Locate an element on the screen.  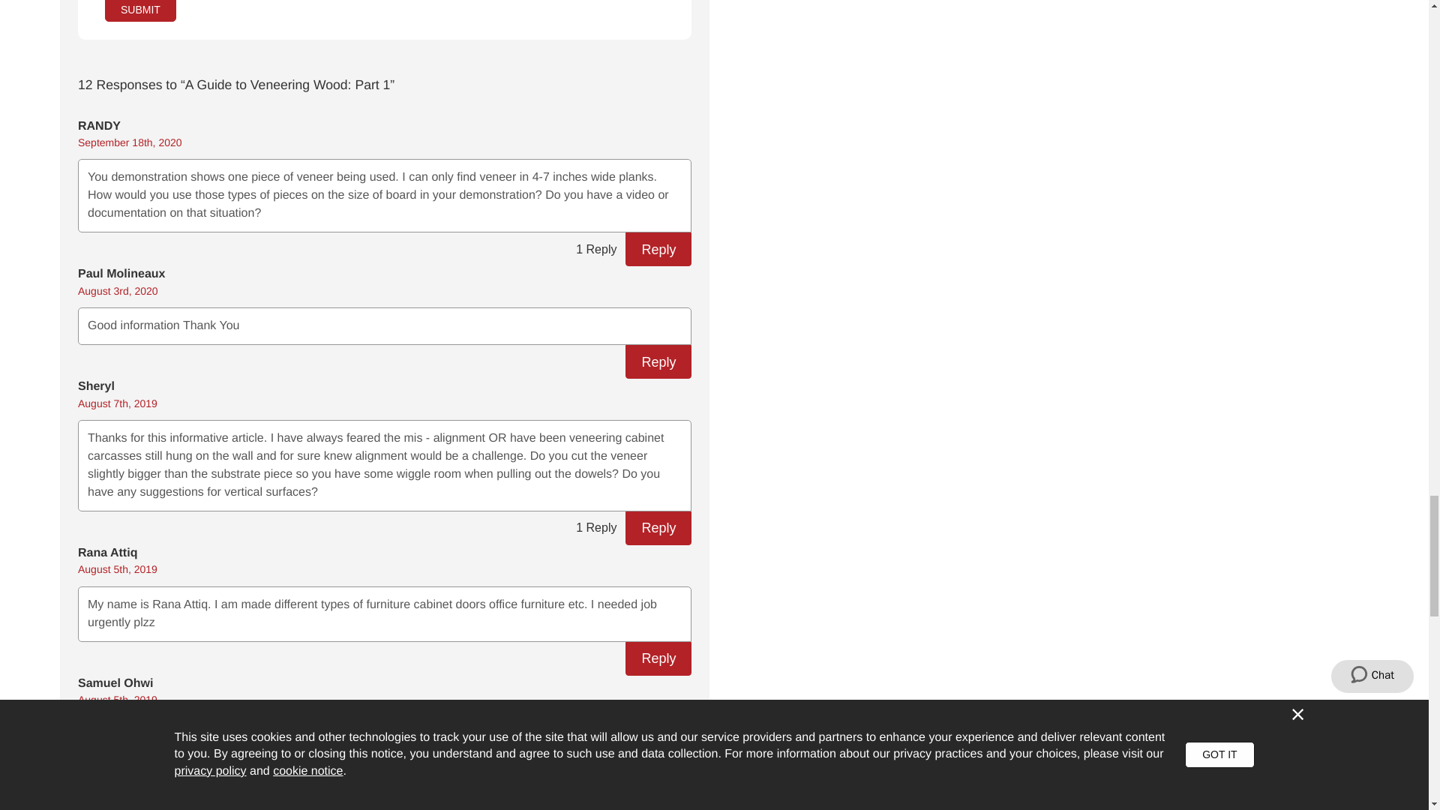
Reply is located at coordinates (658, 249).